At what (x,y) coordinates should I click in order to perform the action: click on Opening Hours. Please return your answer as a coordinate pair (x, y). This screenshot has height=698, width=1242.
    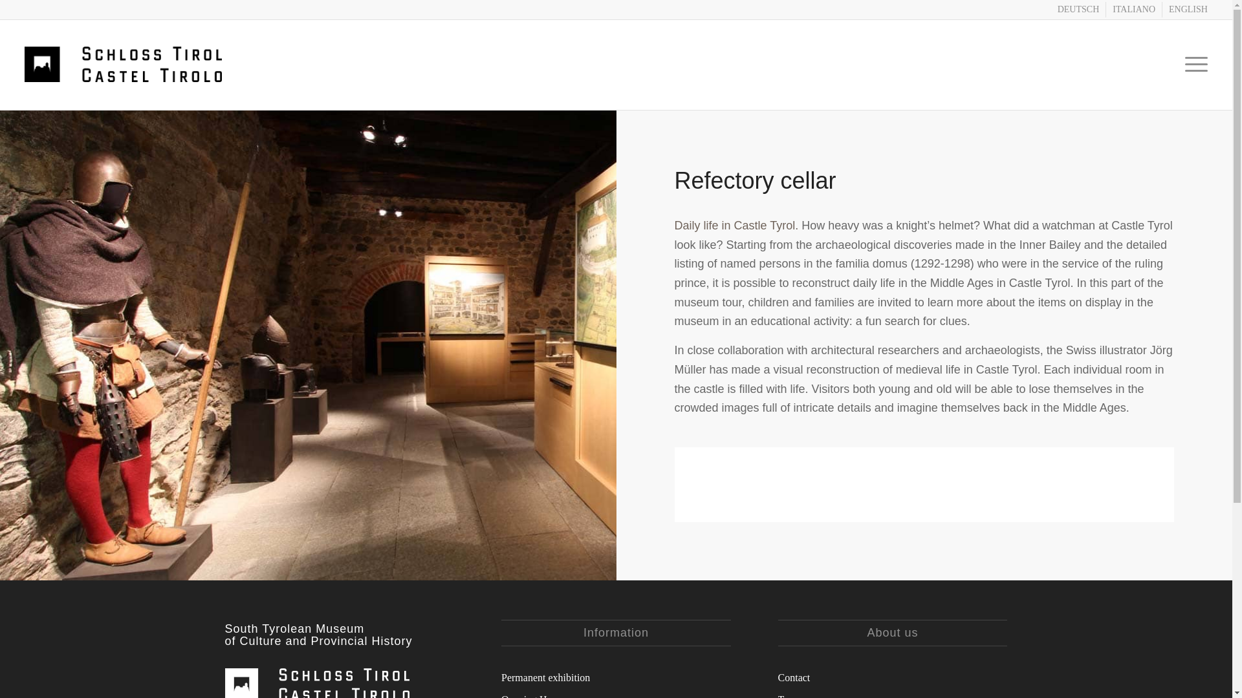
    Looking at the image, I should click on (616, 693).